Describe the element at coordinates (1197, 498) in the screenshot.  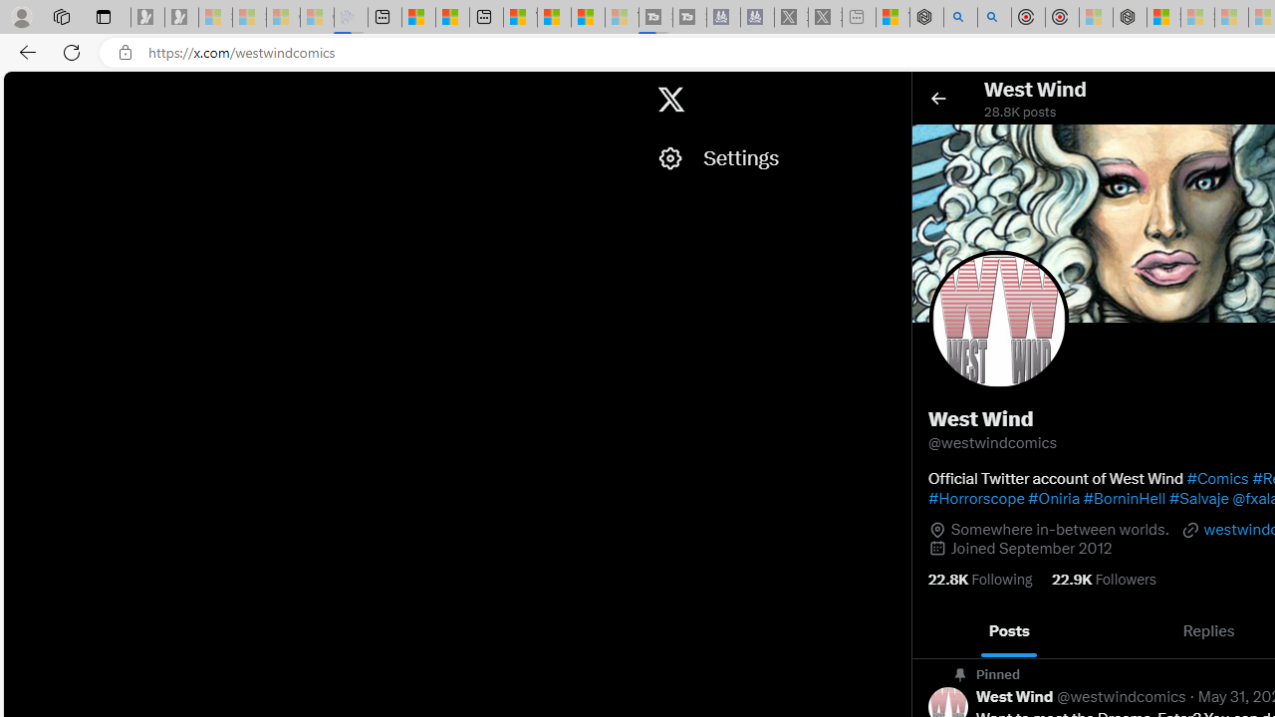
I see `#Salvaje` at that location.